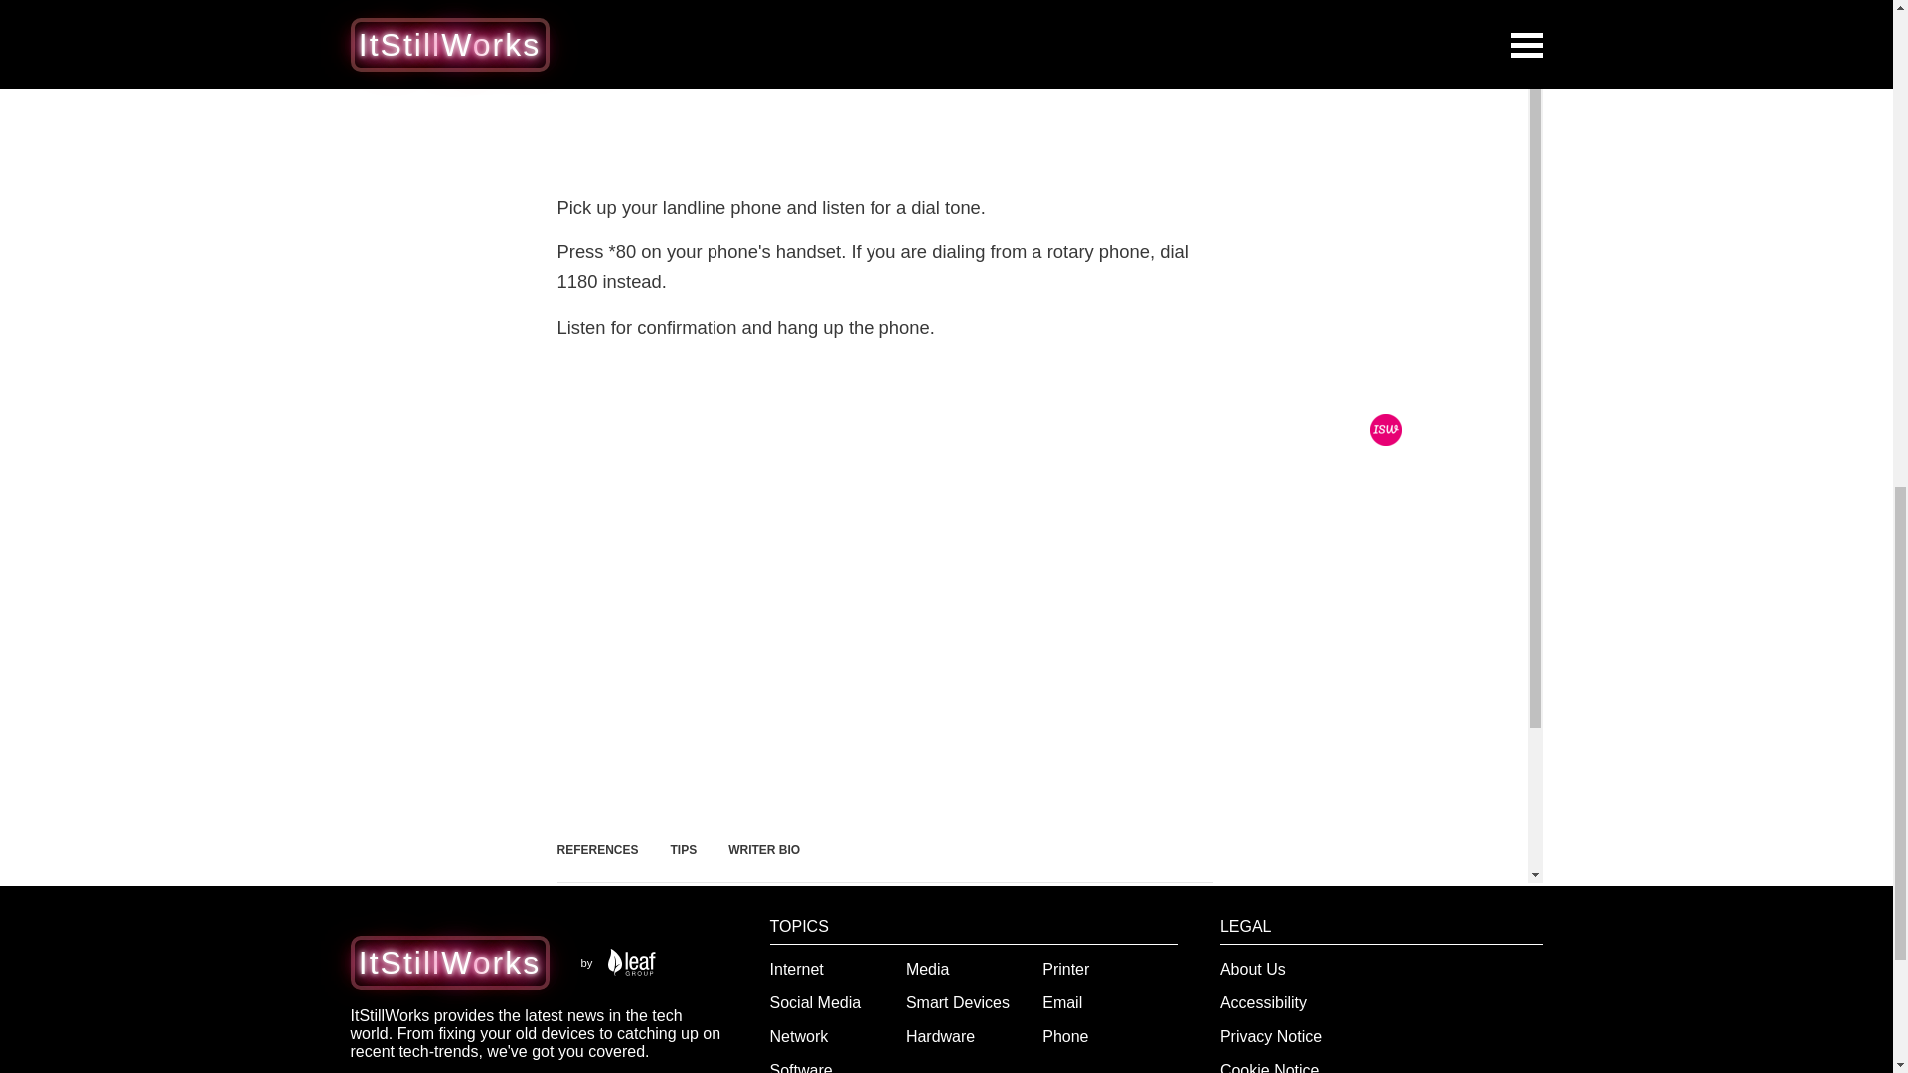  Describe the element at coordinates (1065, 968) in the screenshot. I see `Printer` at that location.